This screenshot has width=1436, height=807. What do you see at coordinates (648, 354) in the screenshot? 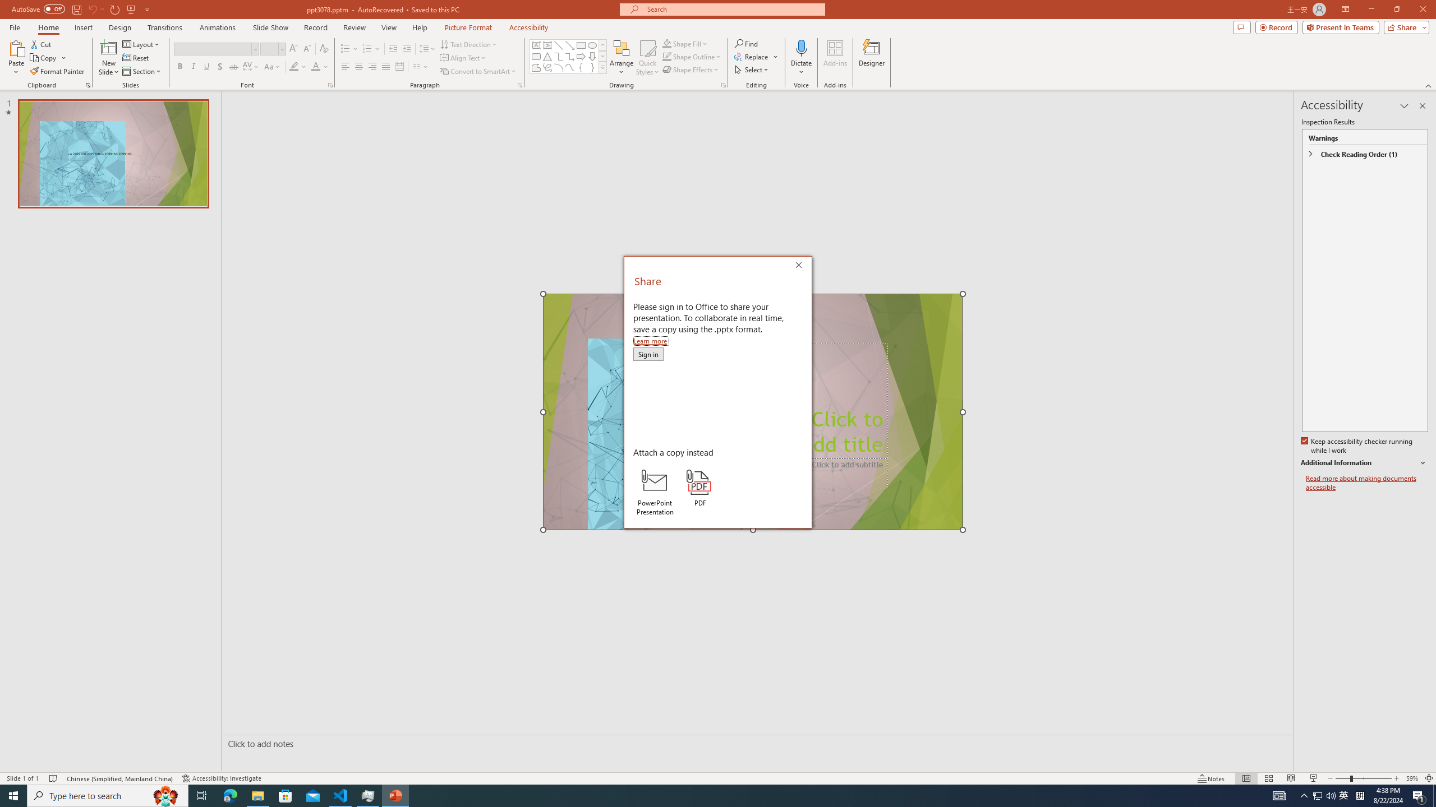
I see `Sign in` at bounding box center [648, 354].